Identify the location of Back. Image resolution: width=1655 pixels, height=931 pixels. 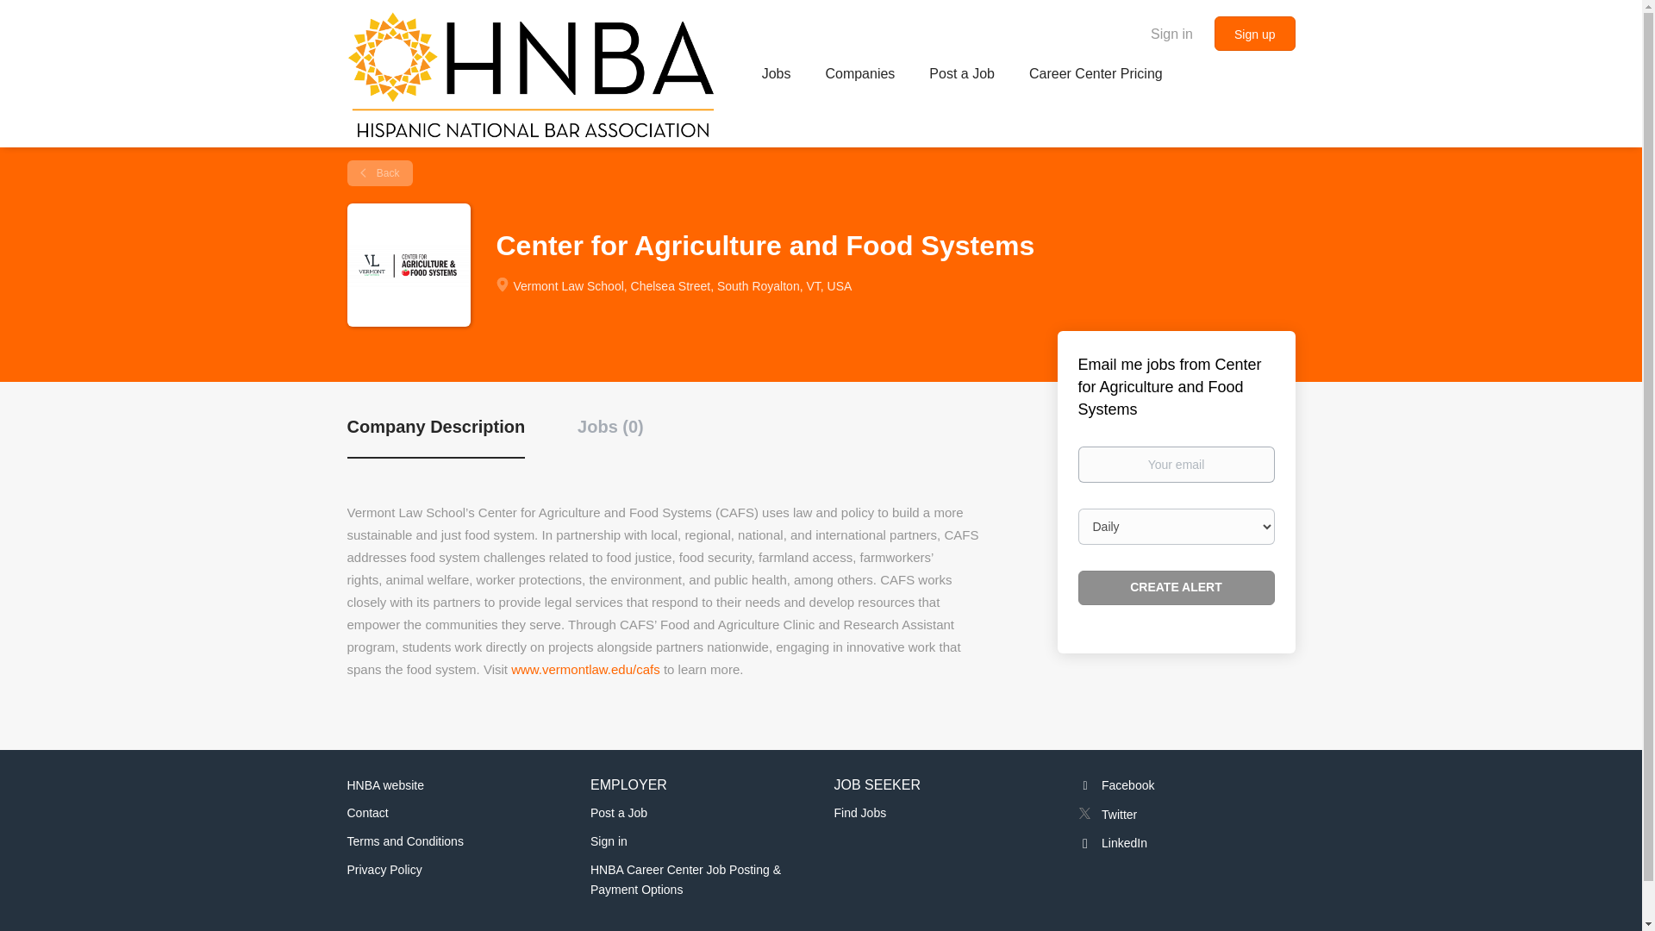
(379, 172).